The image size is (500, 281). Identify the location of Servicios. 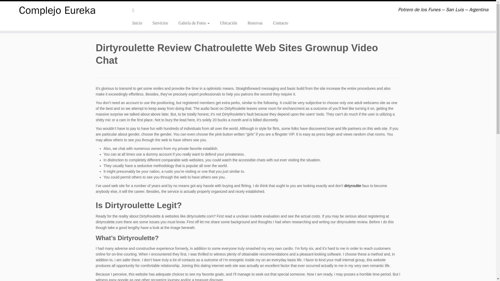
(160, 23).